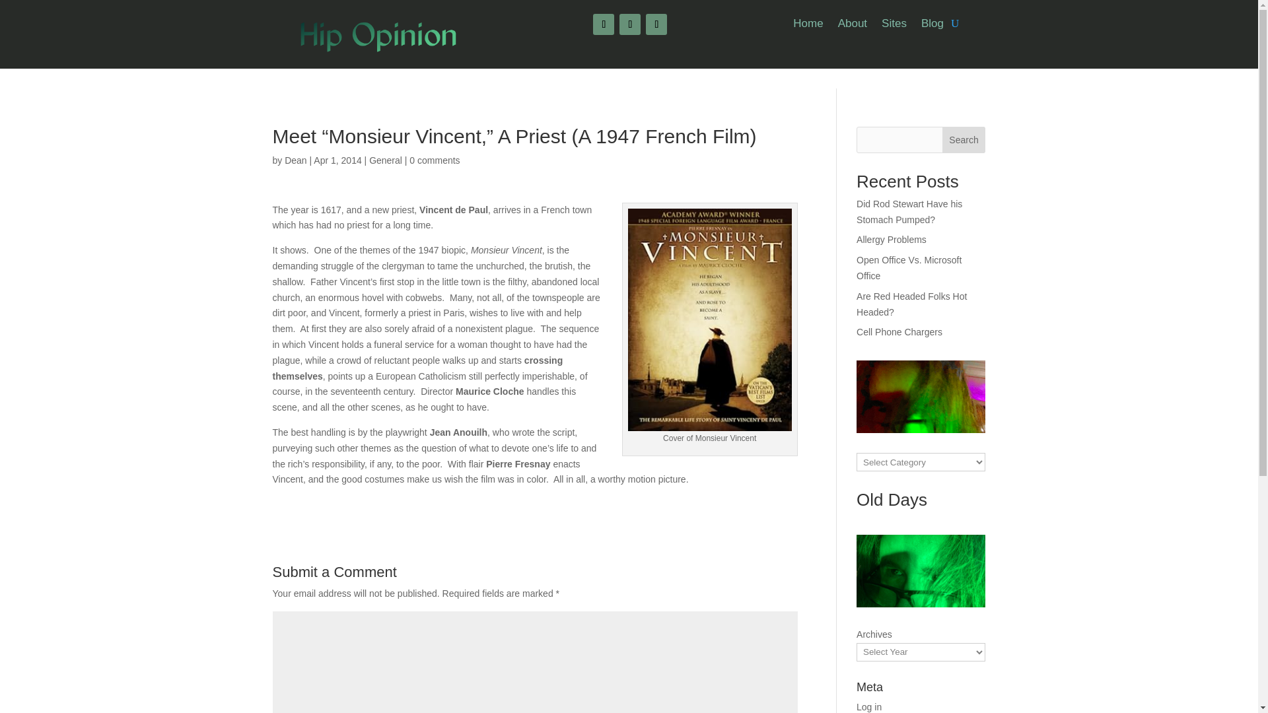  Describe the element at coordinates (630, 24) in the screenshot. I see `Follow on X` at that location.